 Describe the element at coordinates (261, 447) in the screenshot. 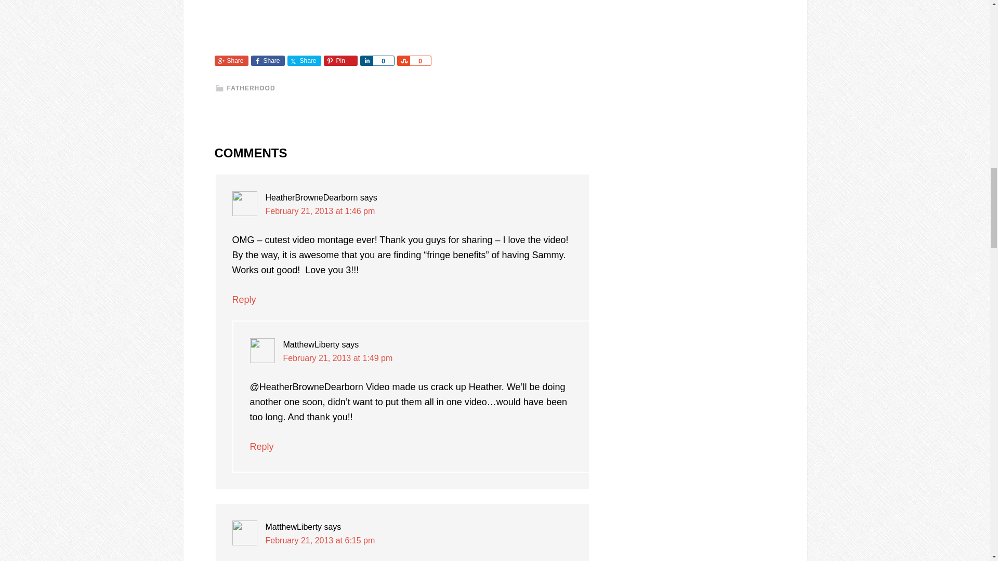

I see `Reply` at that location.